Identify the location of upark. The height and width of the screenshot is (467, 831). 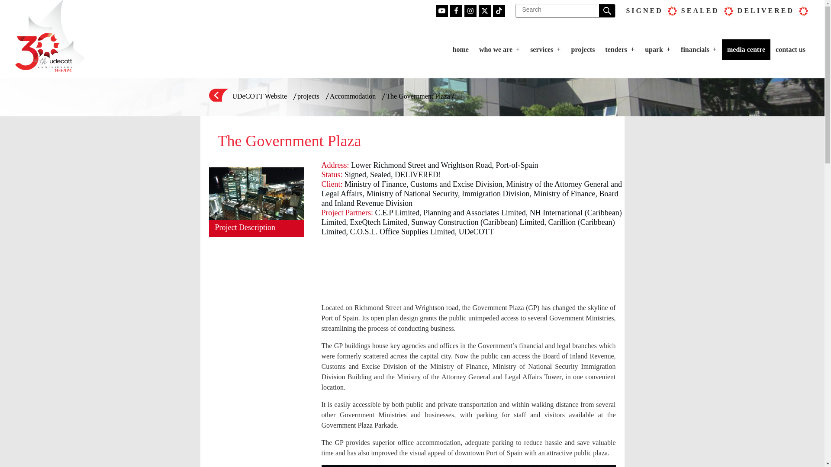
(657, 49).